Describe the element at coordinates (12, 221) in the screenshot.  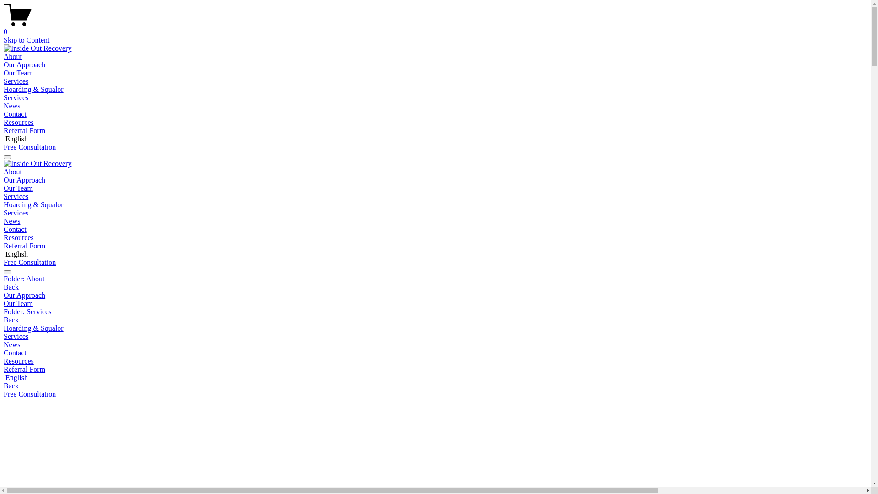
I see `News` at that location.